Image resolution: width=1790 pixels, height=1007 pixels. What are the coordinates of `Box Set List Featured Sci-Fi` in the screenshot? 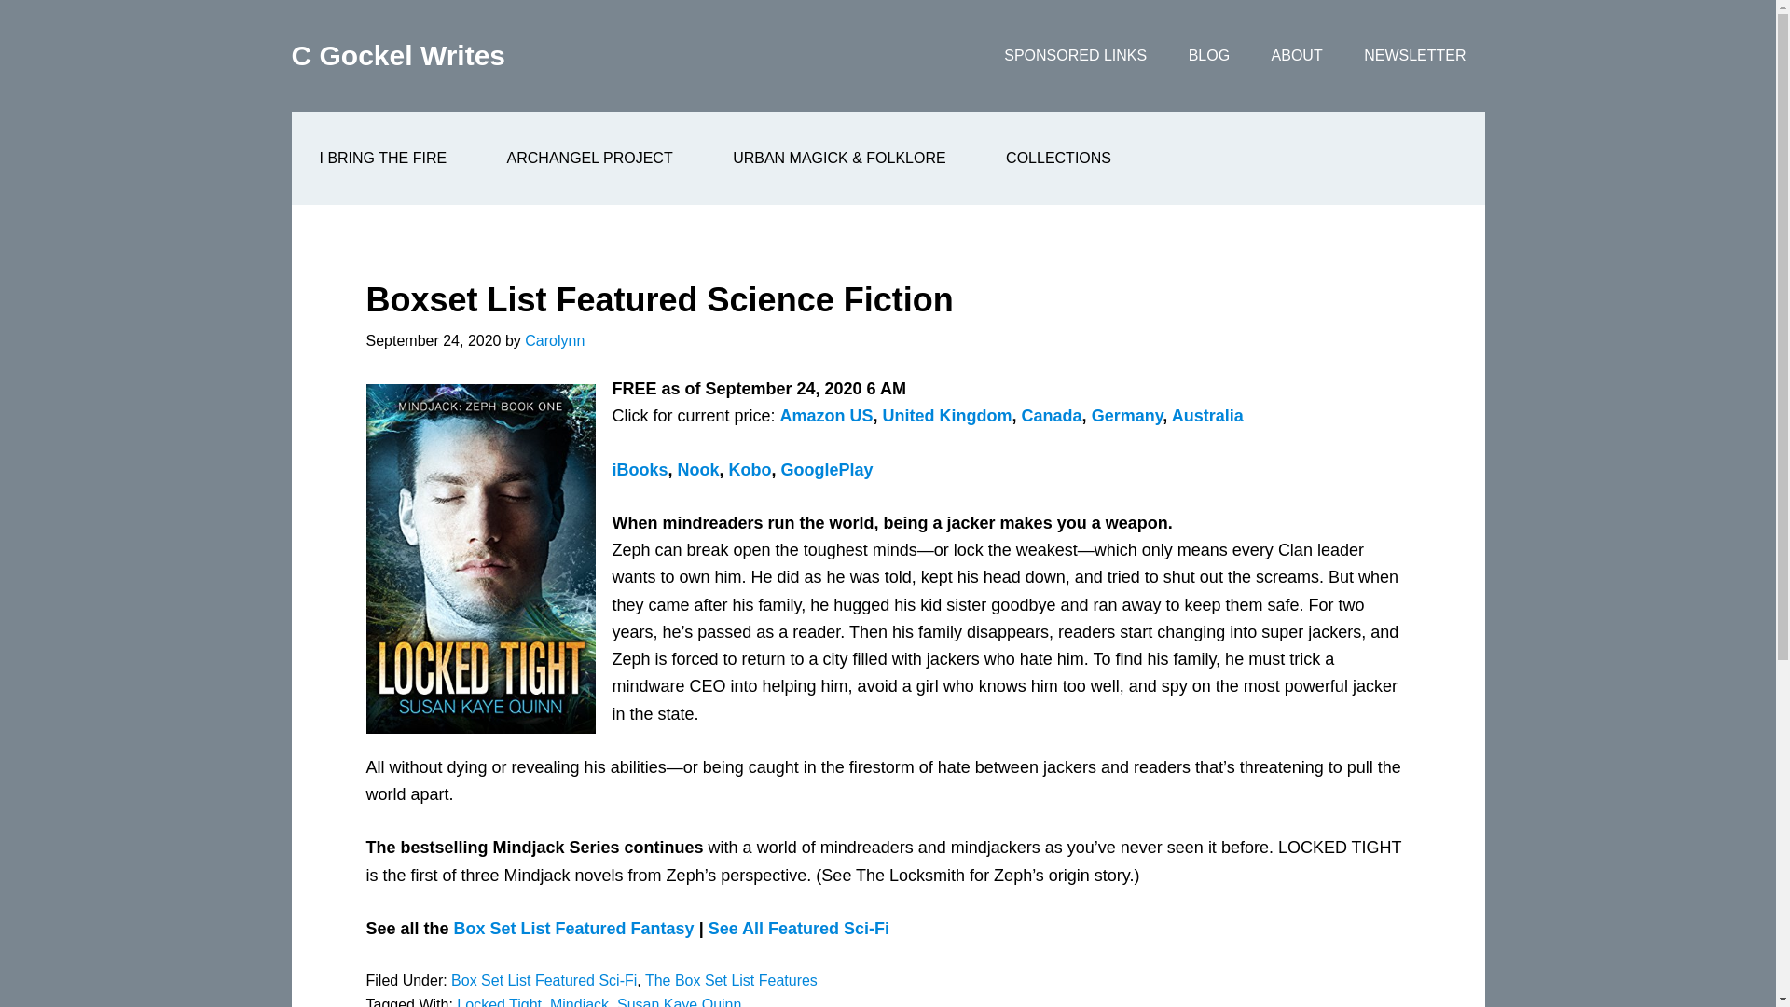 It's located at (544, 980).